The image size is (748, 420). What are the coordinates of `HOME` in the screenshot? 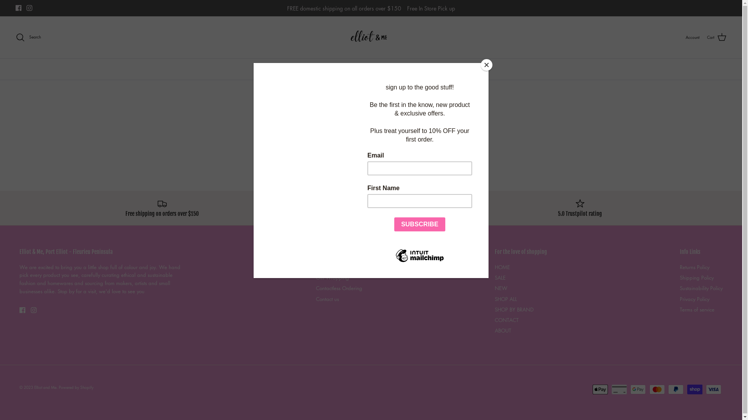 It's located at (503, 267).